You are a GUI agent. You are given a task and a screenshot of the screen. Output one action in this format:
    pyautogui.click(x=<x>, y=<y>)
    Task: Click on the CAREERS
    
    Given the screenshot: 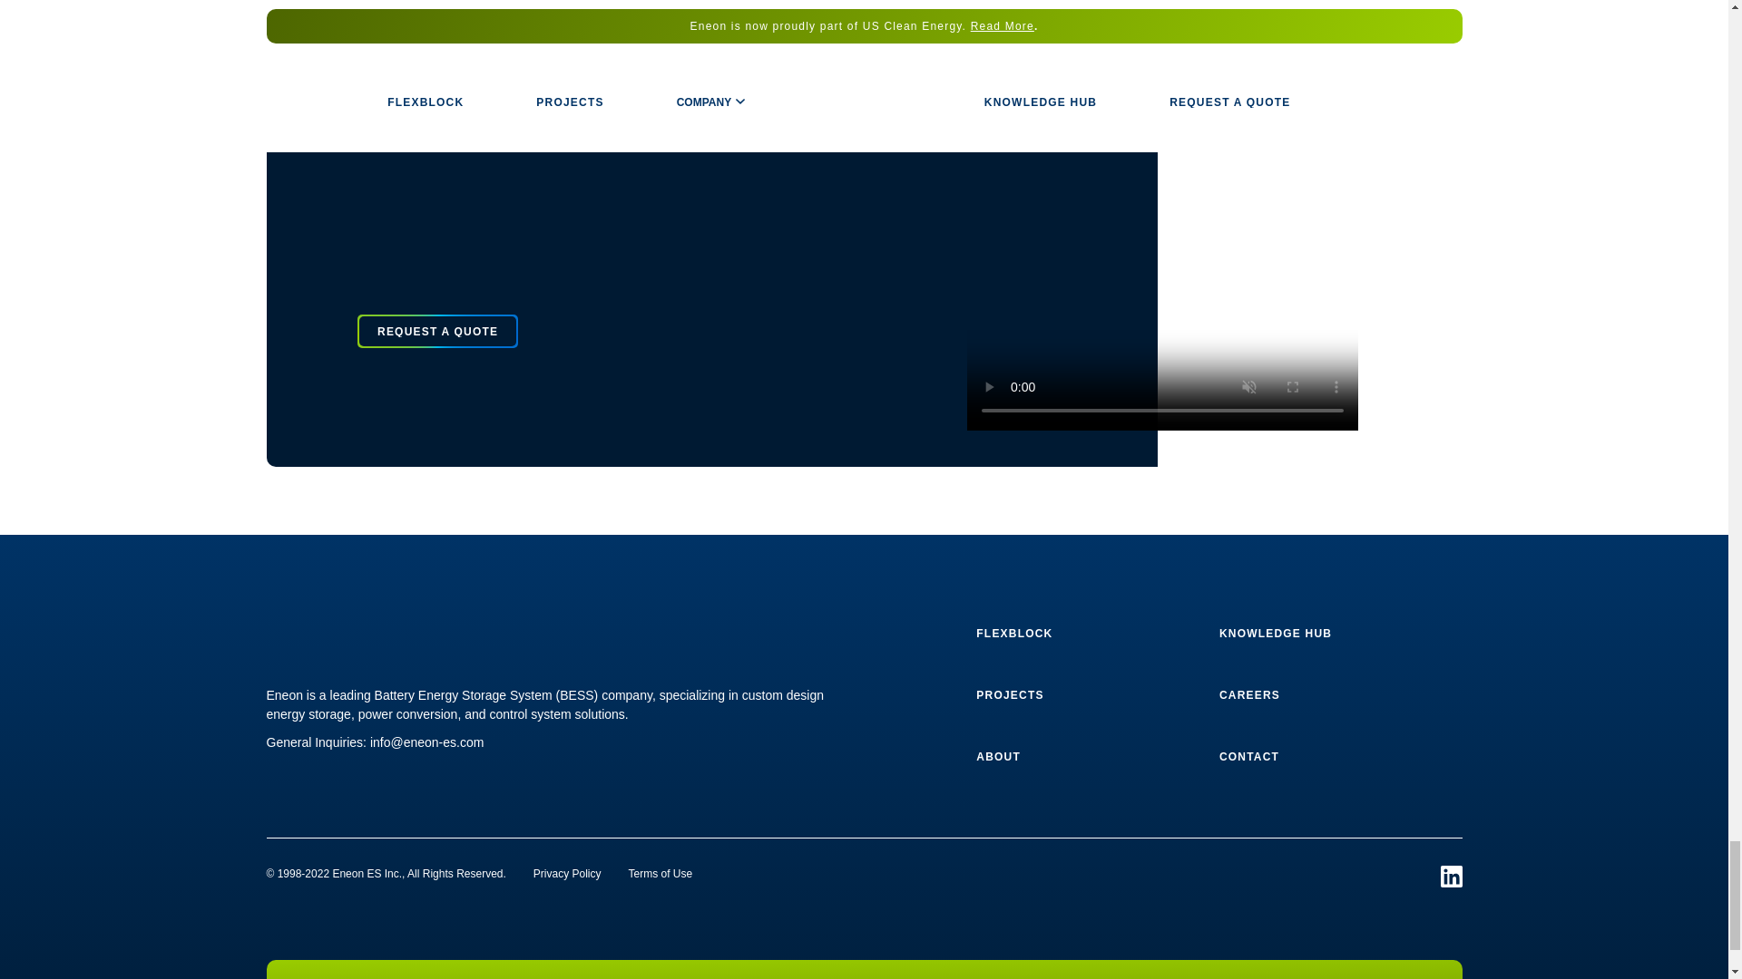 What is the action you would take?
    pyautogui.click(x=1250, y=695)
    